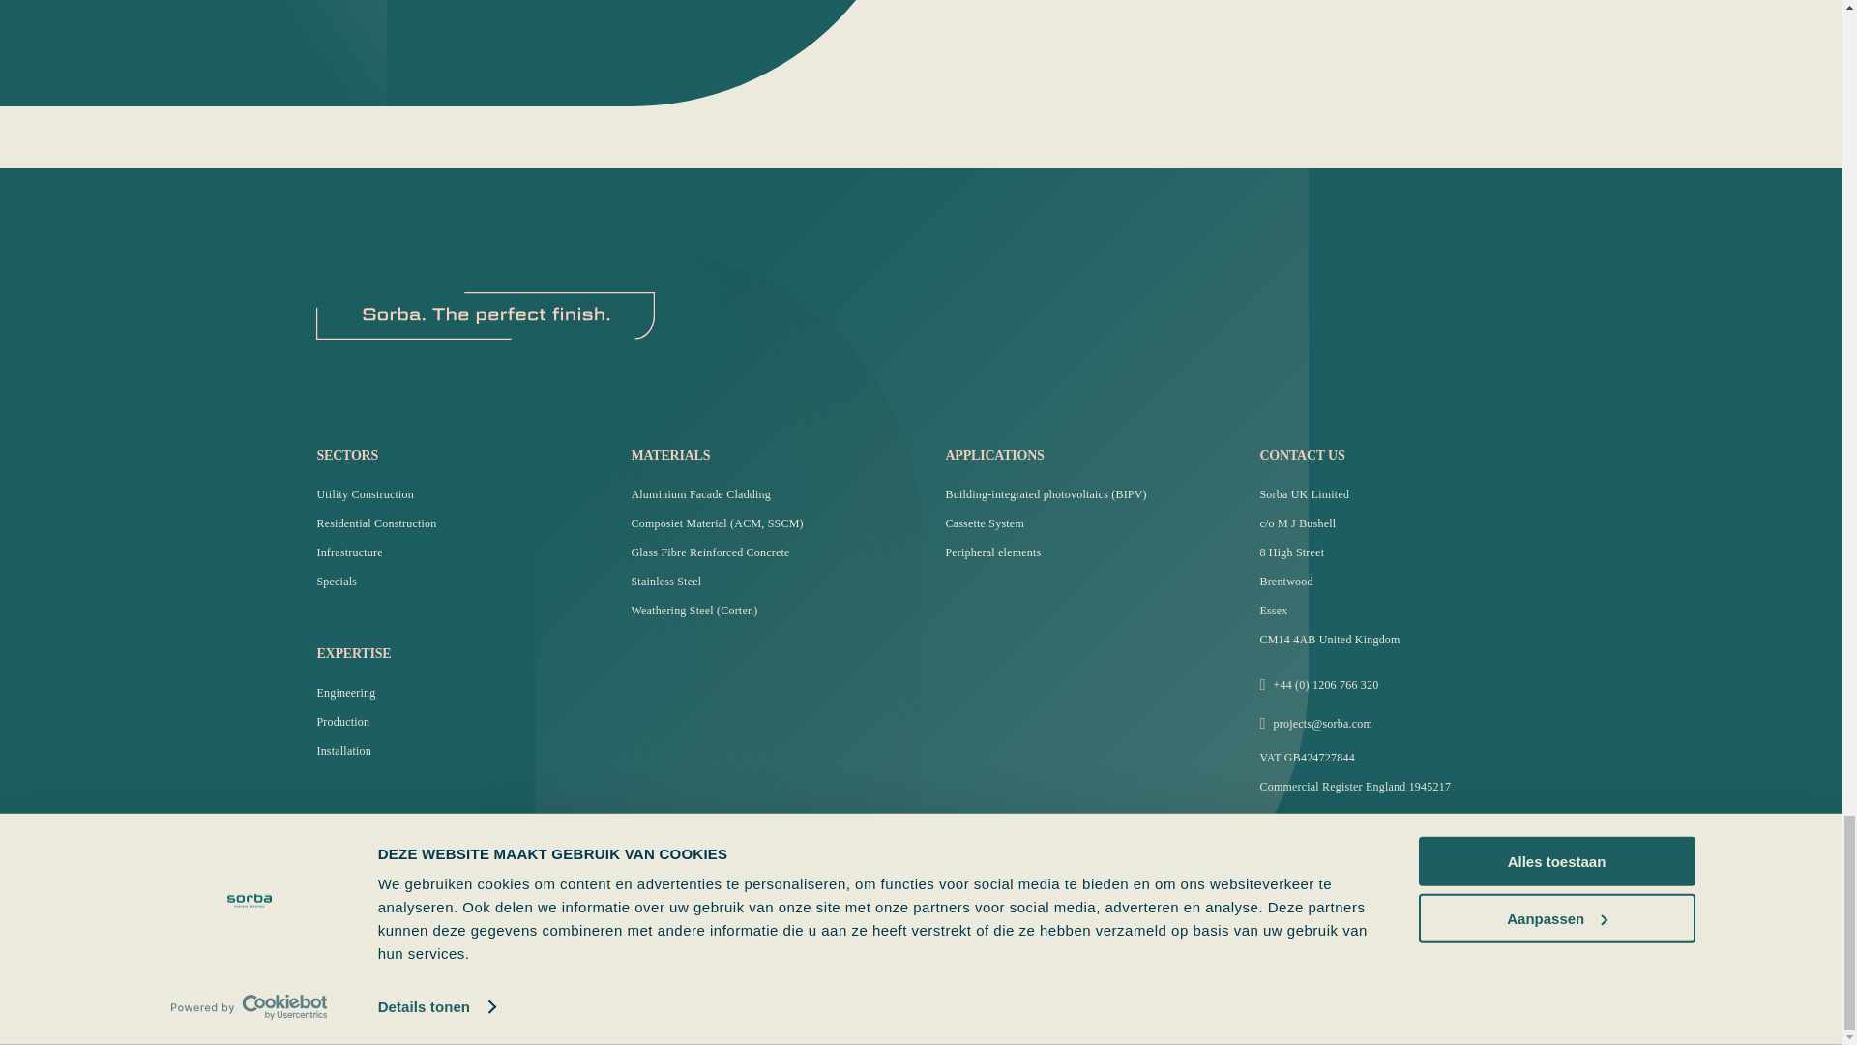  What do you see at coordinates (486, 315) in the screenshot?
I see `Sorba slogan` at bounding box center [486, 315].